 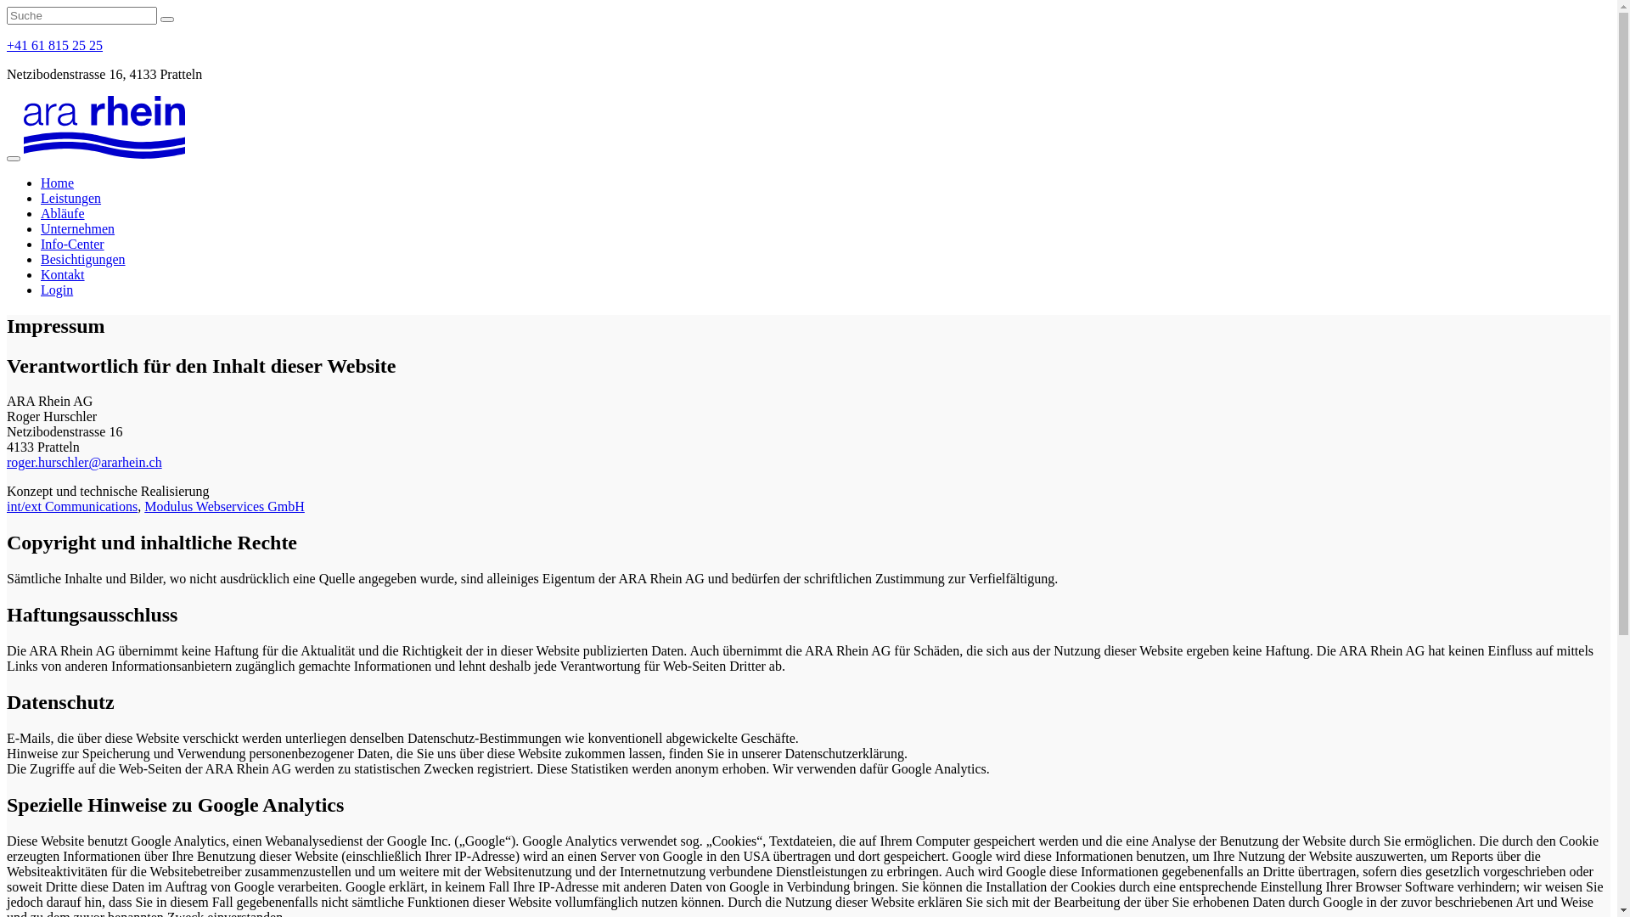 I want to click on Ara Rhein, so click(x=104, y=127).